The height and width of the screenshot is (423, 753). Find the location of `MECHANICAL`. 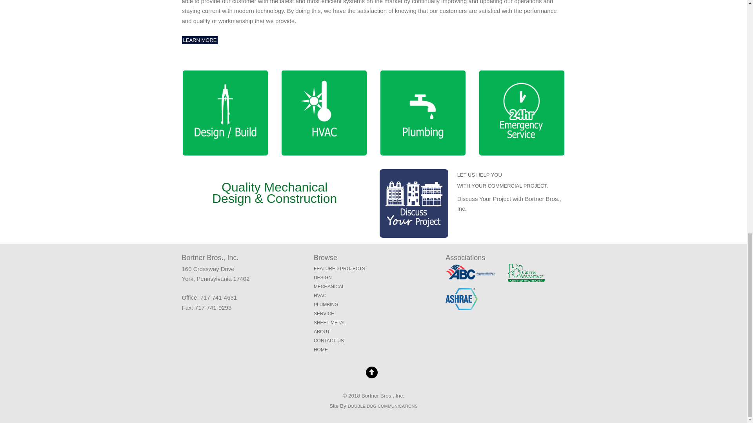

MECHANICAL is located at coordinates (502, 180).